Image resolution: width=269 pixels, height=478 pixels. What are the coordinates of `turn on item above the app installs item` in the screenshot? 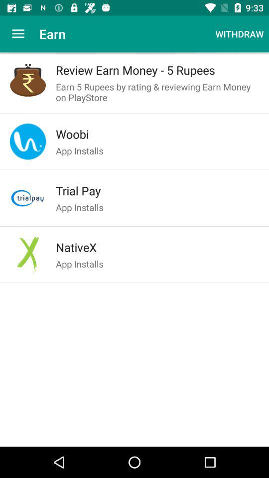 It's located at (157, 247).